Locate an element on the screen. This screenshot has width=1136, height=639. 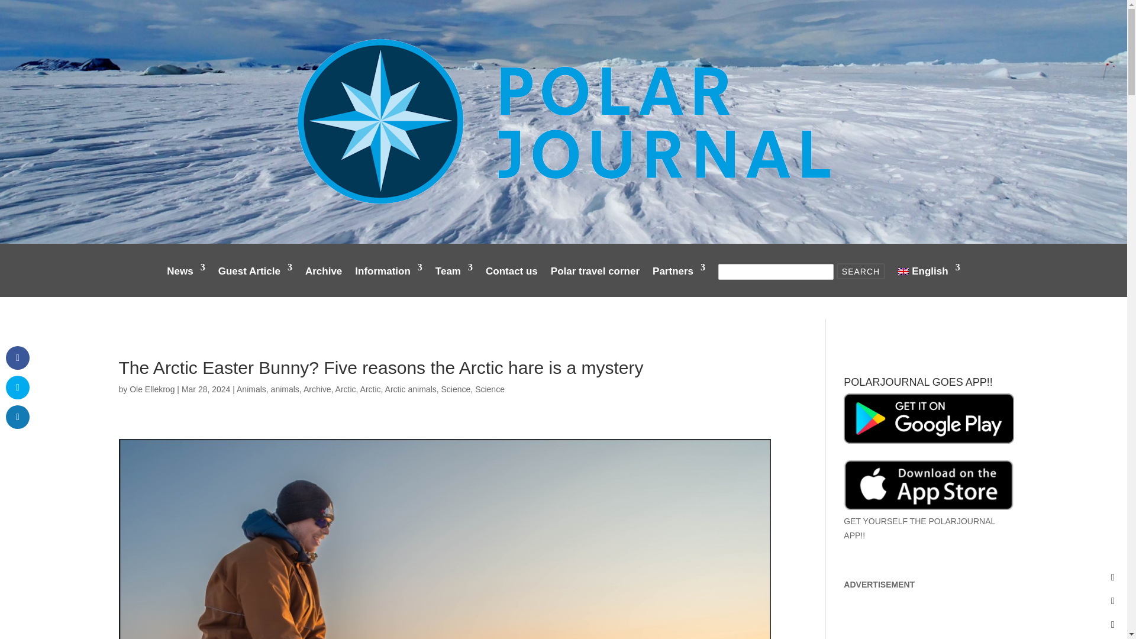
News is located at coordinates (186, 280).